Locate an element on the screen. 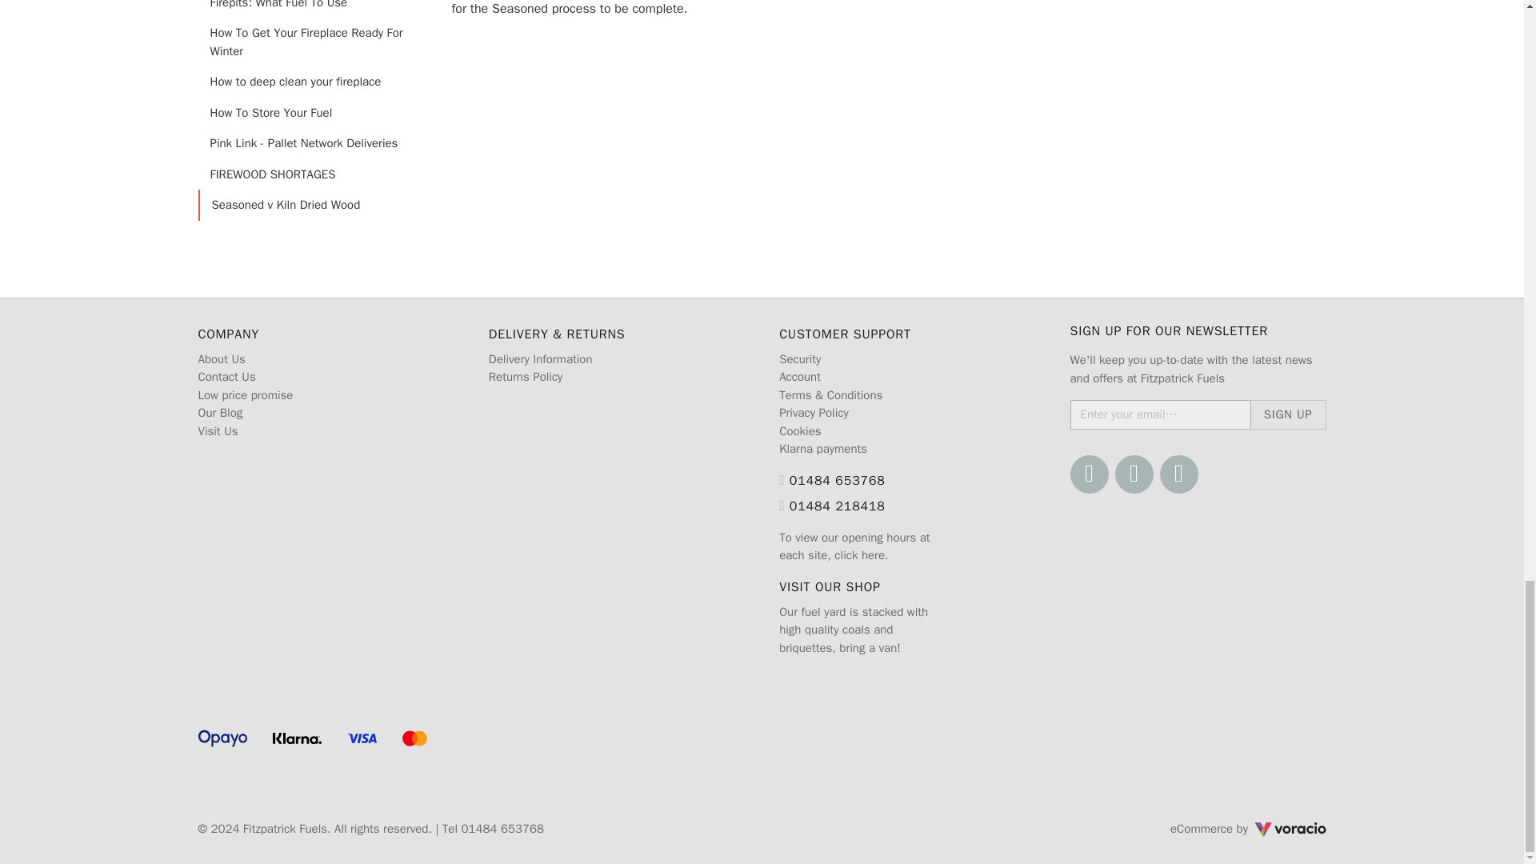 The width and height of the screenshot is (1536, 864). Visa is located at coordinates (362, 738).